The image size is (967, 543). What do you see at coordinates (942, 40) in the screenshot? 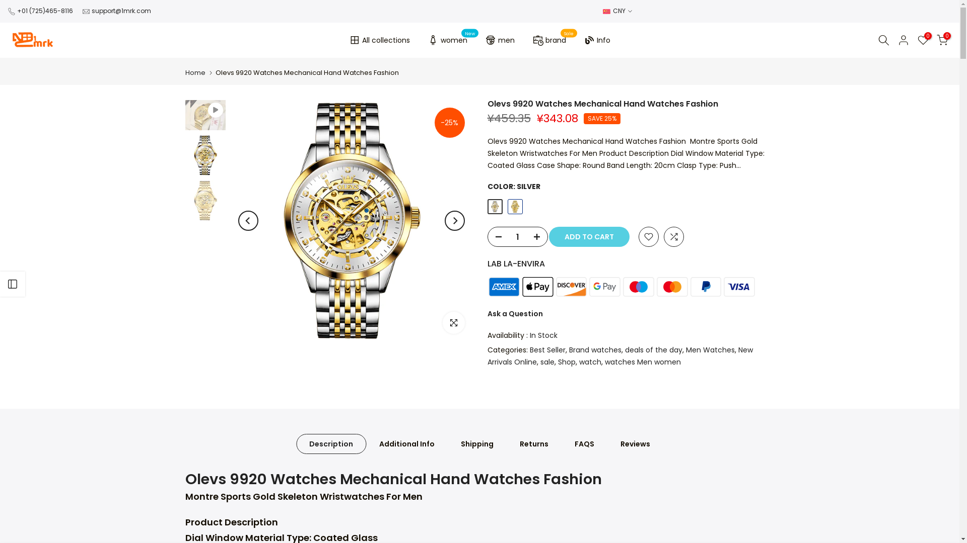
I see `0` at bounding box center [942, 40].